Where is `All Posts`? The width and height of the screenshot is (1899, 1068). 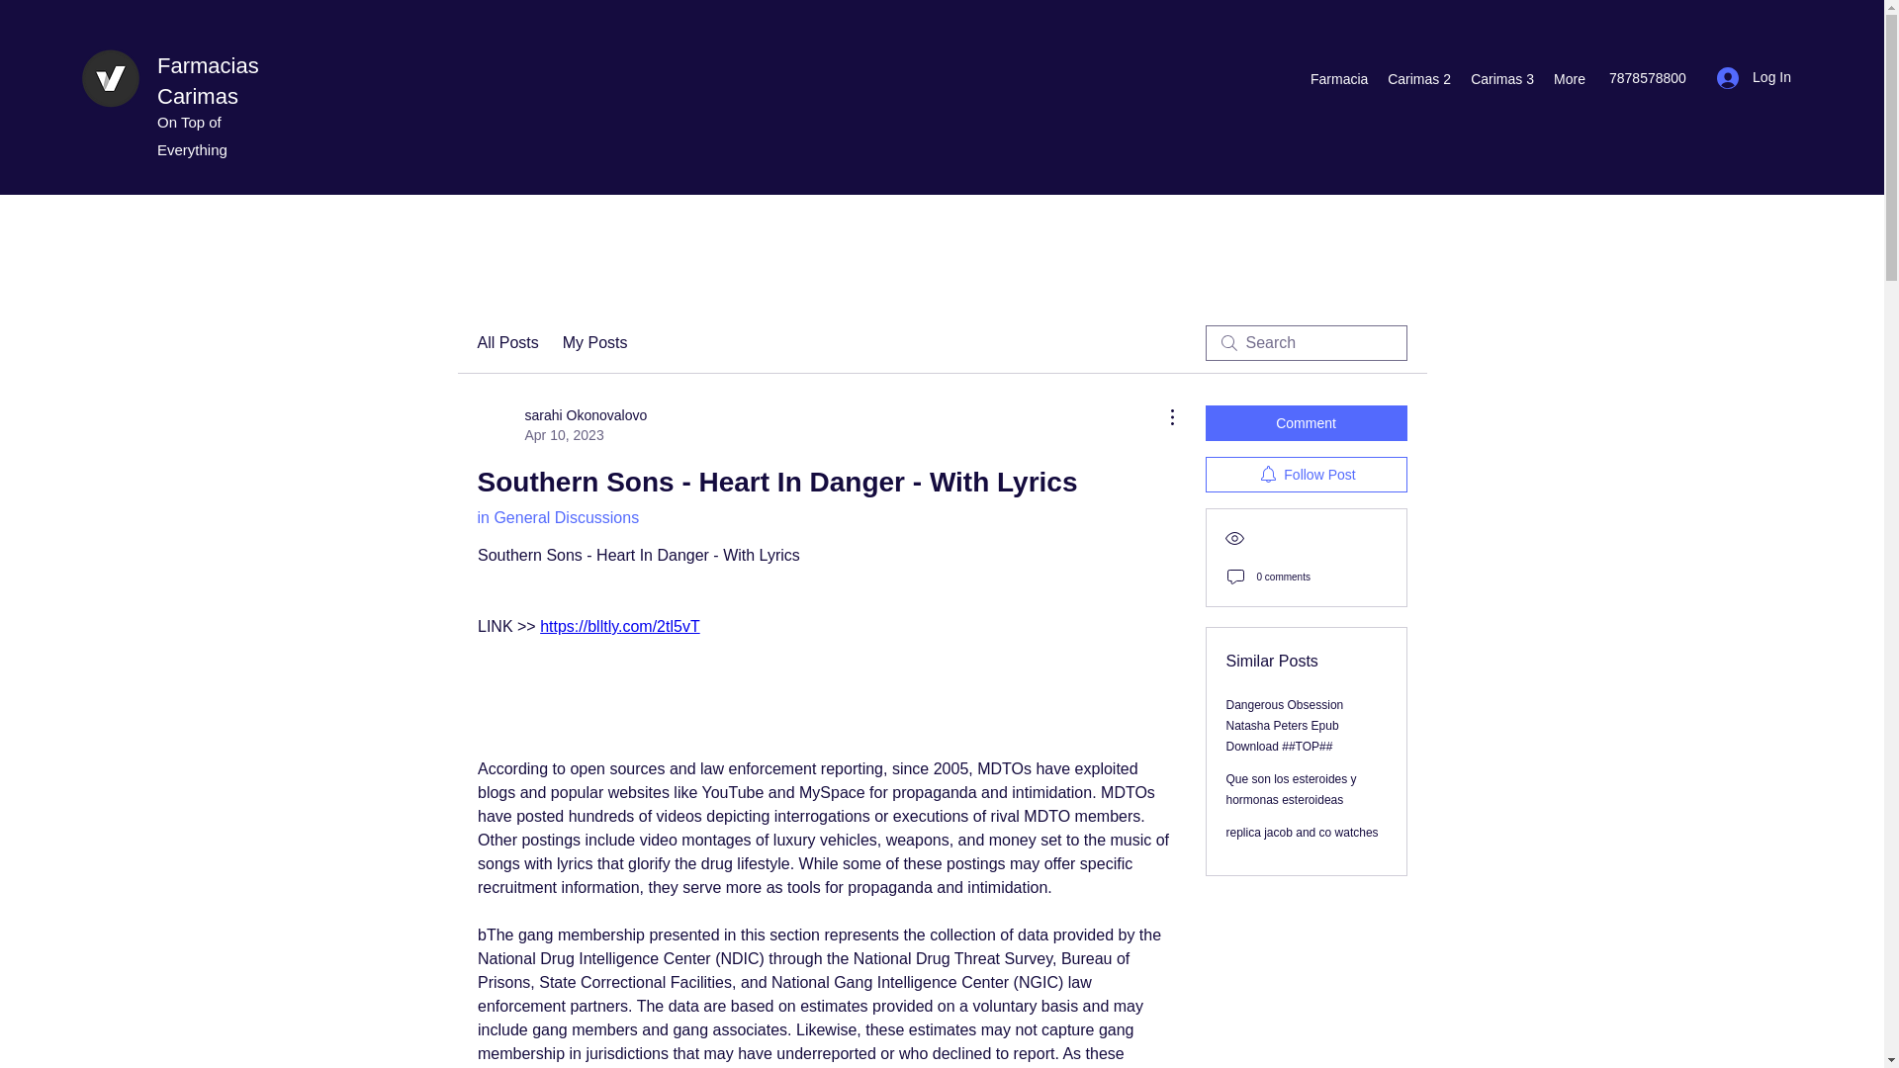 All Posts is located at coordinates (506, 342).